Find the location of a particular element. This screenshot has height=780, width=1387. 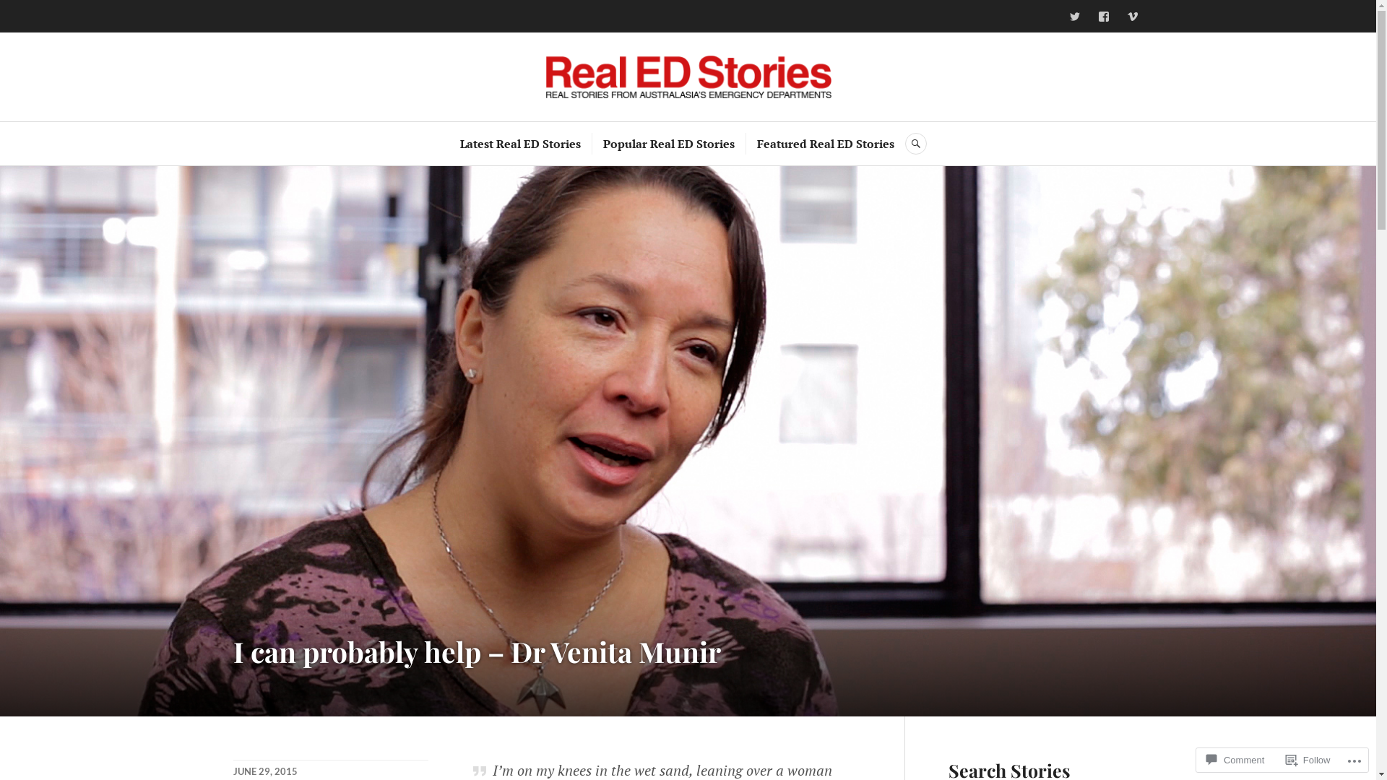

Comment is located at coordinates (1235, 760).